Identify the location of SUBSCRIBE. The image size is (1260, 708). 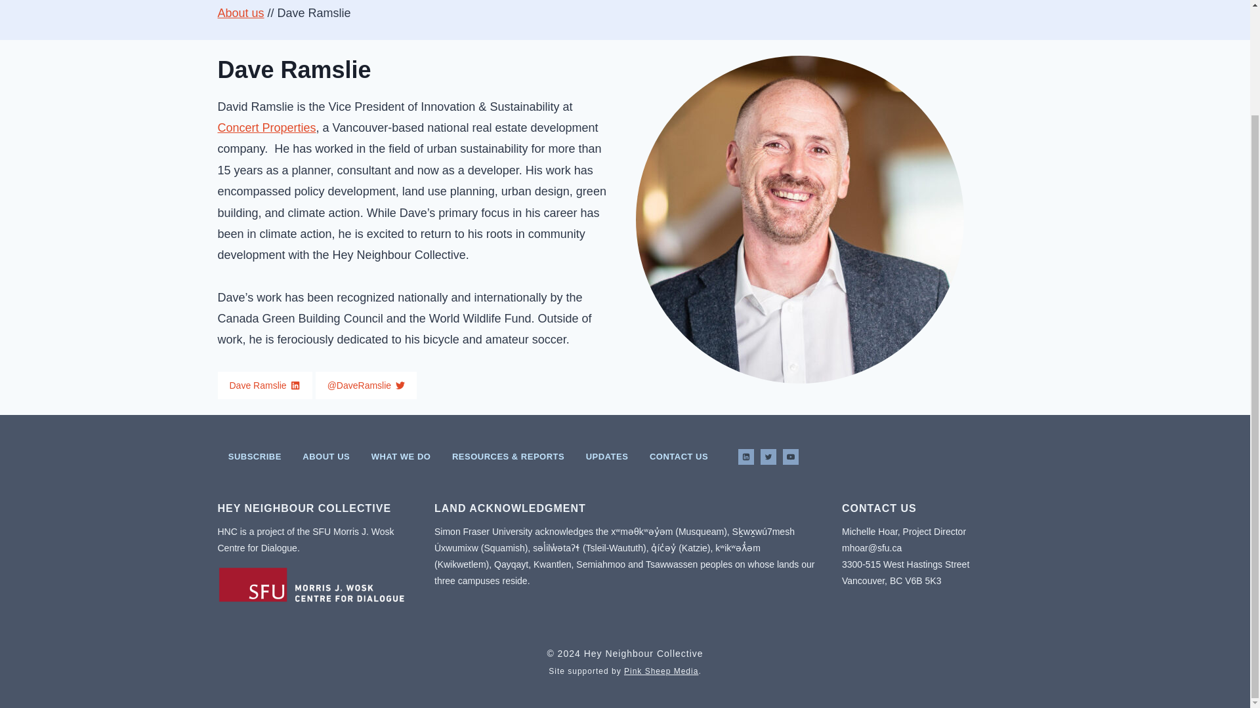
(255, 456).